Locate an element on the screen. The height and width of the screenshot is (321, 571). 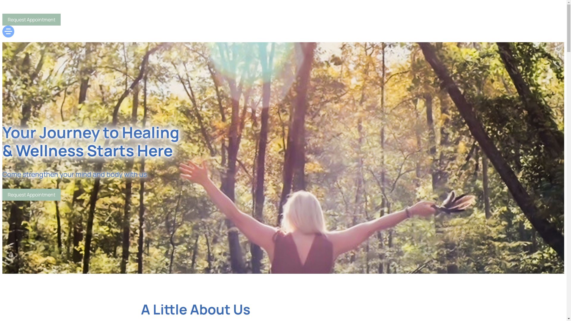
Request Appointment is located at coordinates (32, 20).